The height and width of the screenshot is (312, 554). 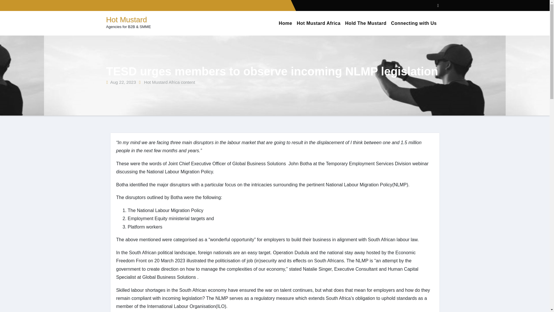 What do you see at coordinates (319, 23) in the screenshot?
I see `Hot Mustard Africa` at bounding box center [319, 23].